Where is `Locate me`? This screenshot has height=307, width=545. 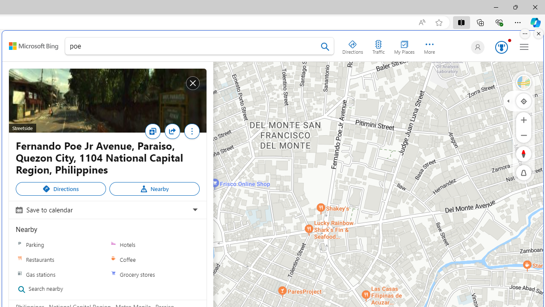
Locate me is located at coordinates (524, 101).